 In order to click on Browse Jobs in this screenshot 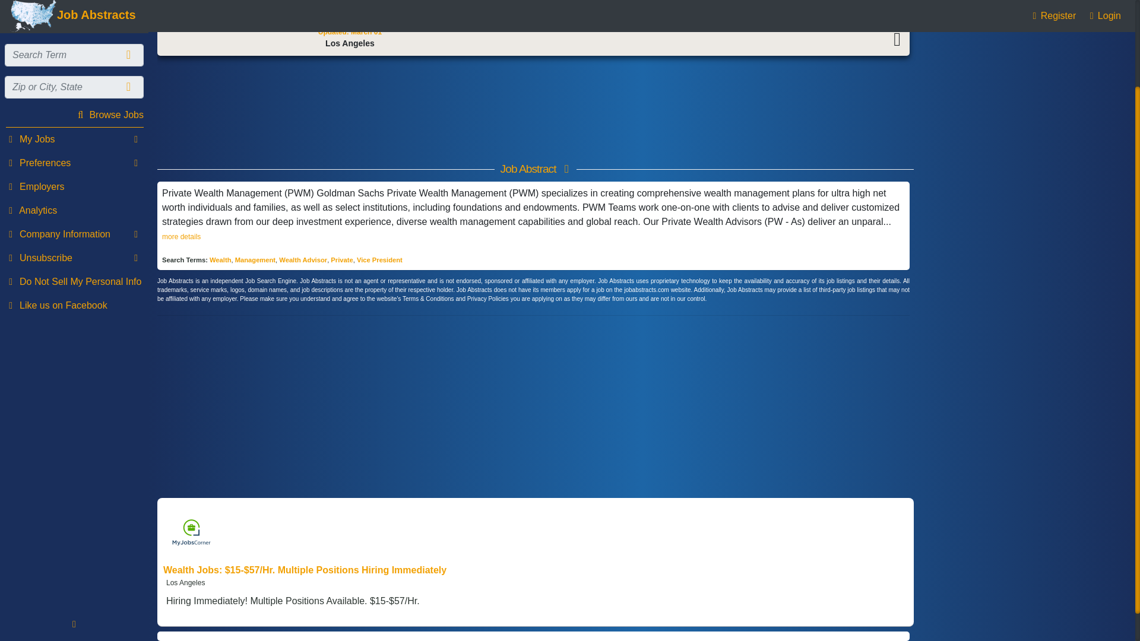, I will do `click(74, 11)`.